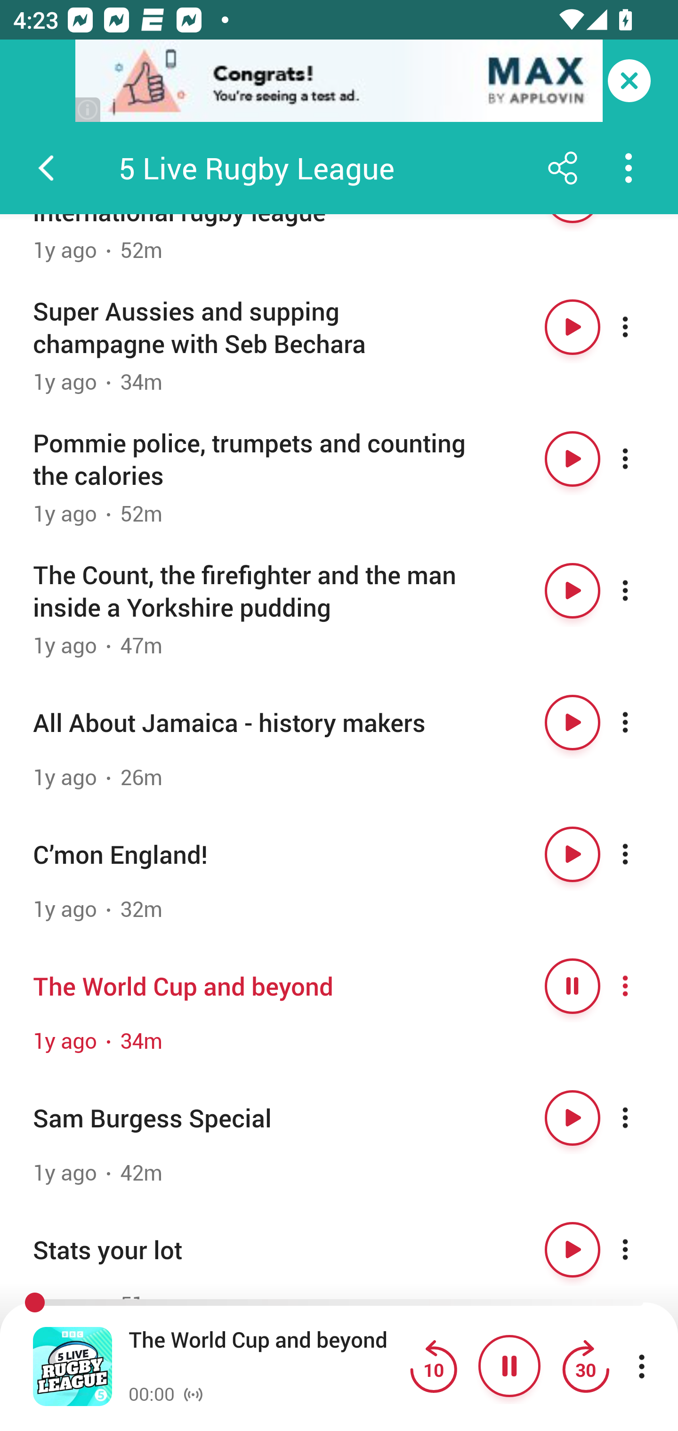  Describe the element at coordinates (641, 723) in the screenshot. I see `More options` at that location.